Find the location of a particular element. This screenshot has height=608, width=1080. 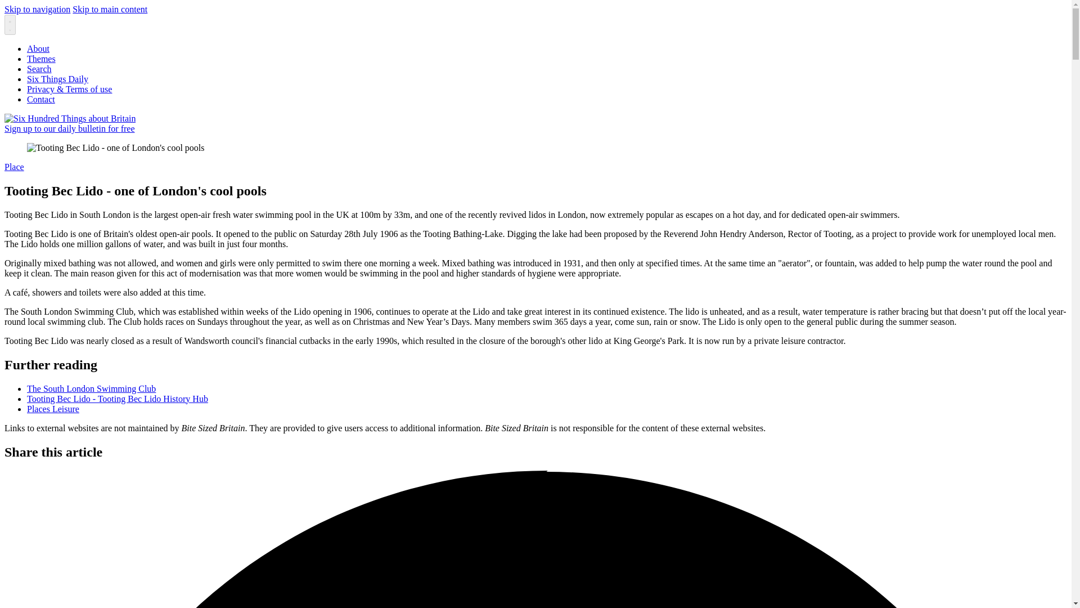

Place is located at coordinates (13, 167).